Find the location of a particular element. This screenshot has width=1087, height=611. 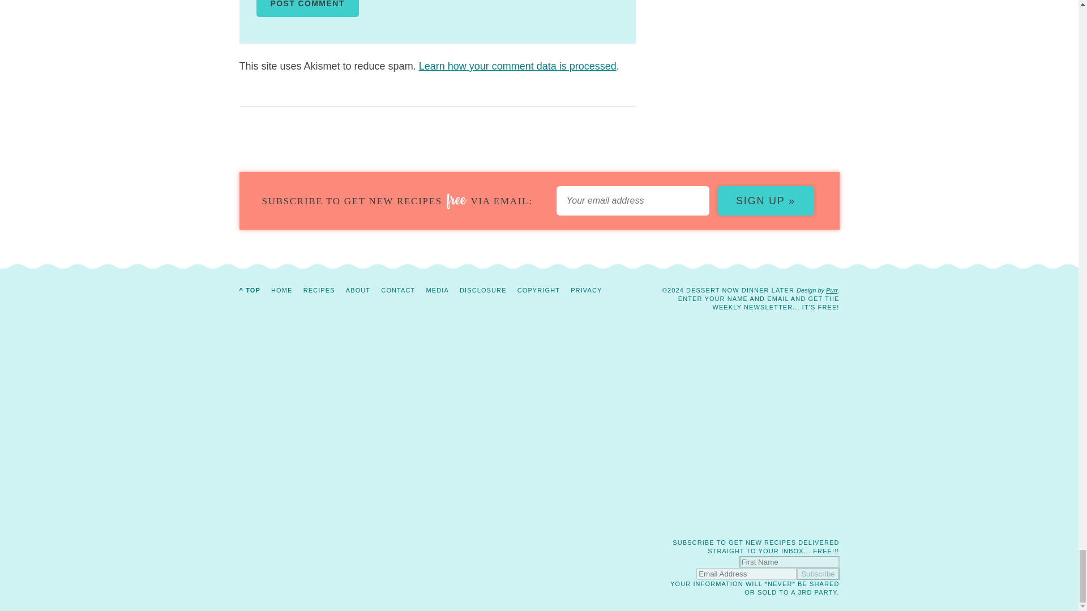

Subscribe is located at coordinates (818, 574).